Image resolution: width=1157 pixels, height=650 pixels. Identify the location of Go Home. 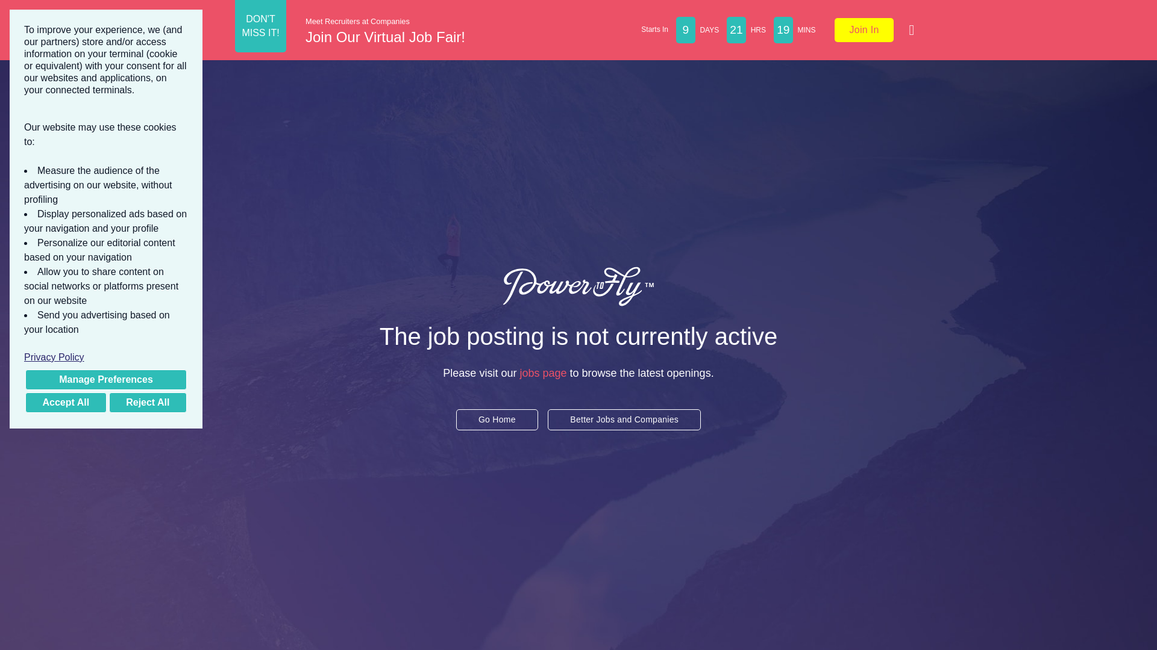
(497, 419).